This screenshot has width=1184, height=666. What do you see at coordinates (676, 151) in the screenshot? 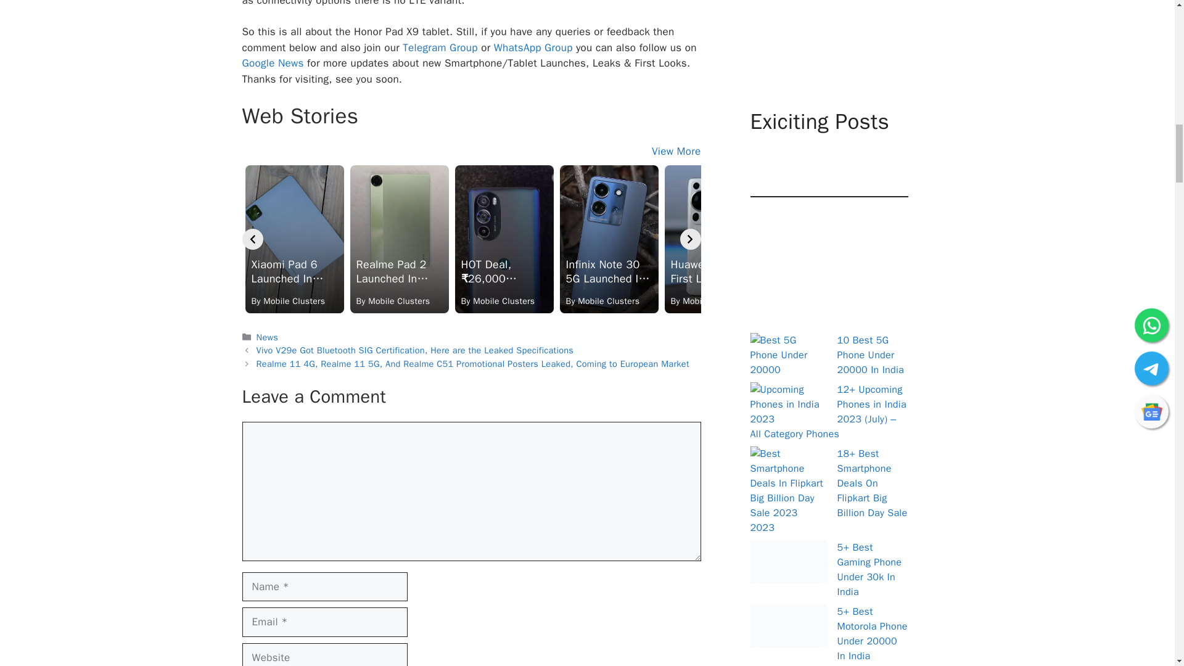
I see `View More` at bounding box center [676, 151].